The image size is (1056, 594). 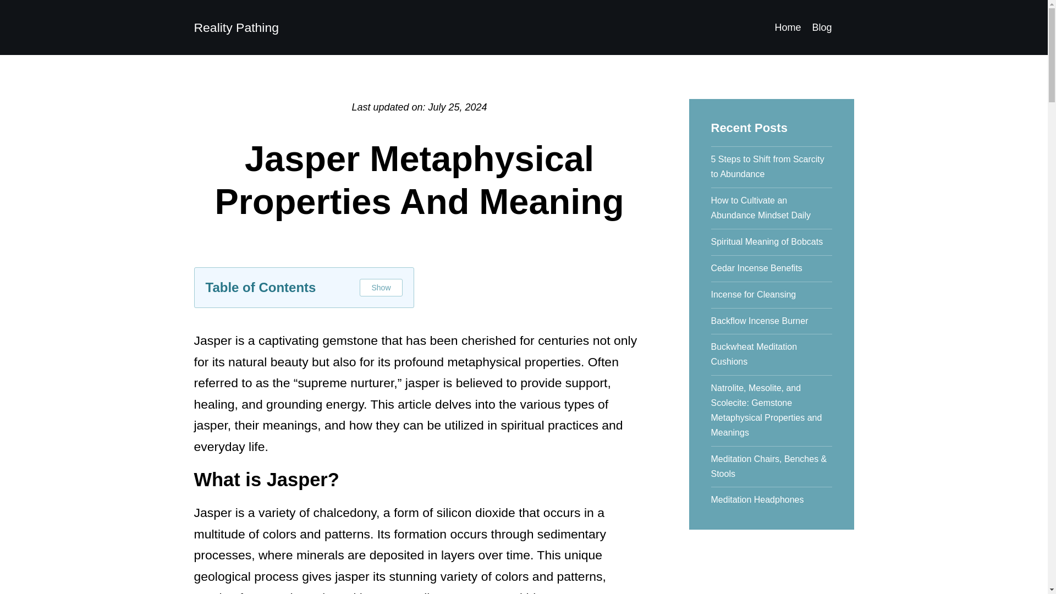 I want to click on Home, so click(x=787, y=28).